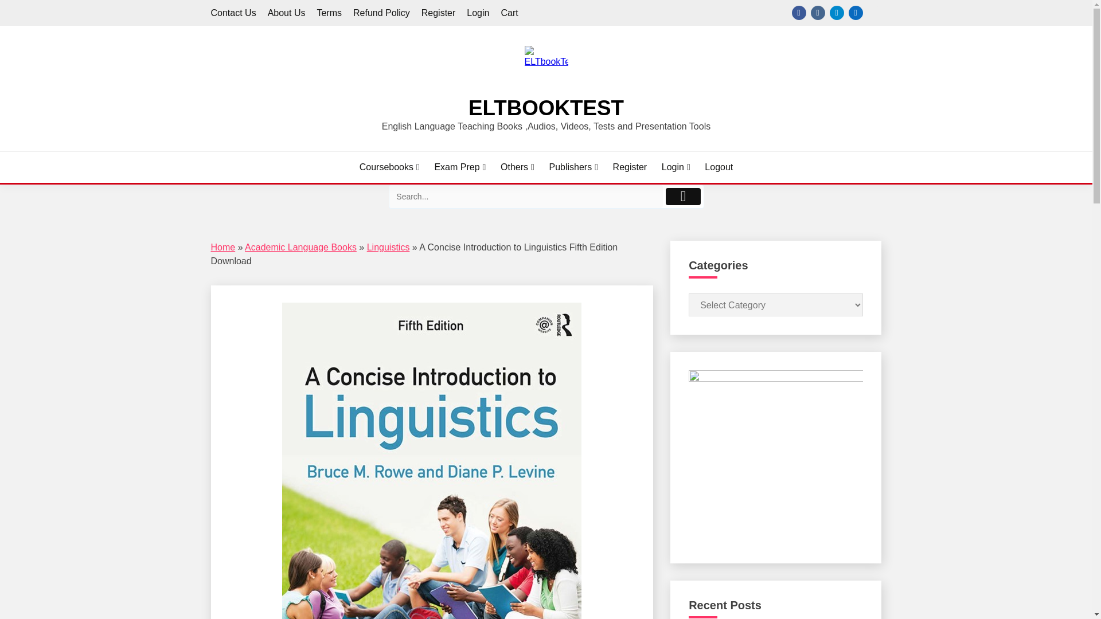 This screenshot has height=619, width=1101. I want to click on Facebook, so click(798, 13).